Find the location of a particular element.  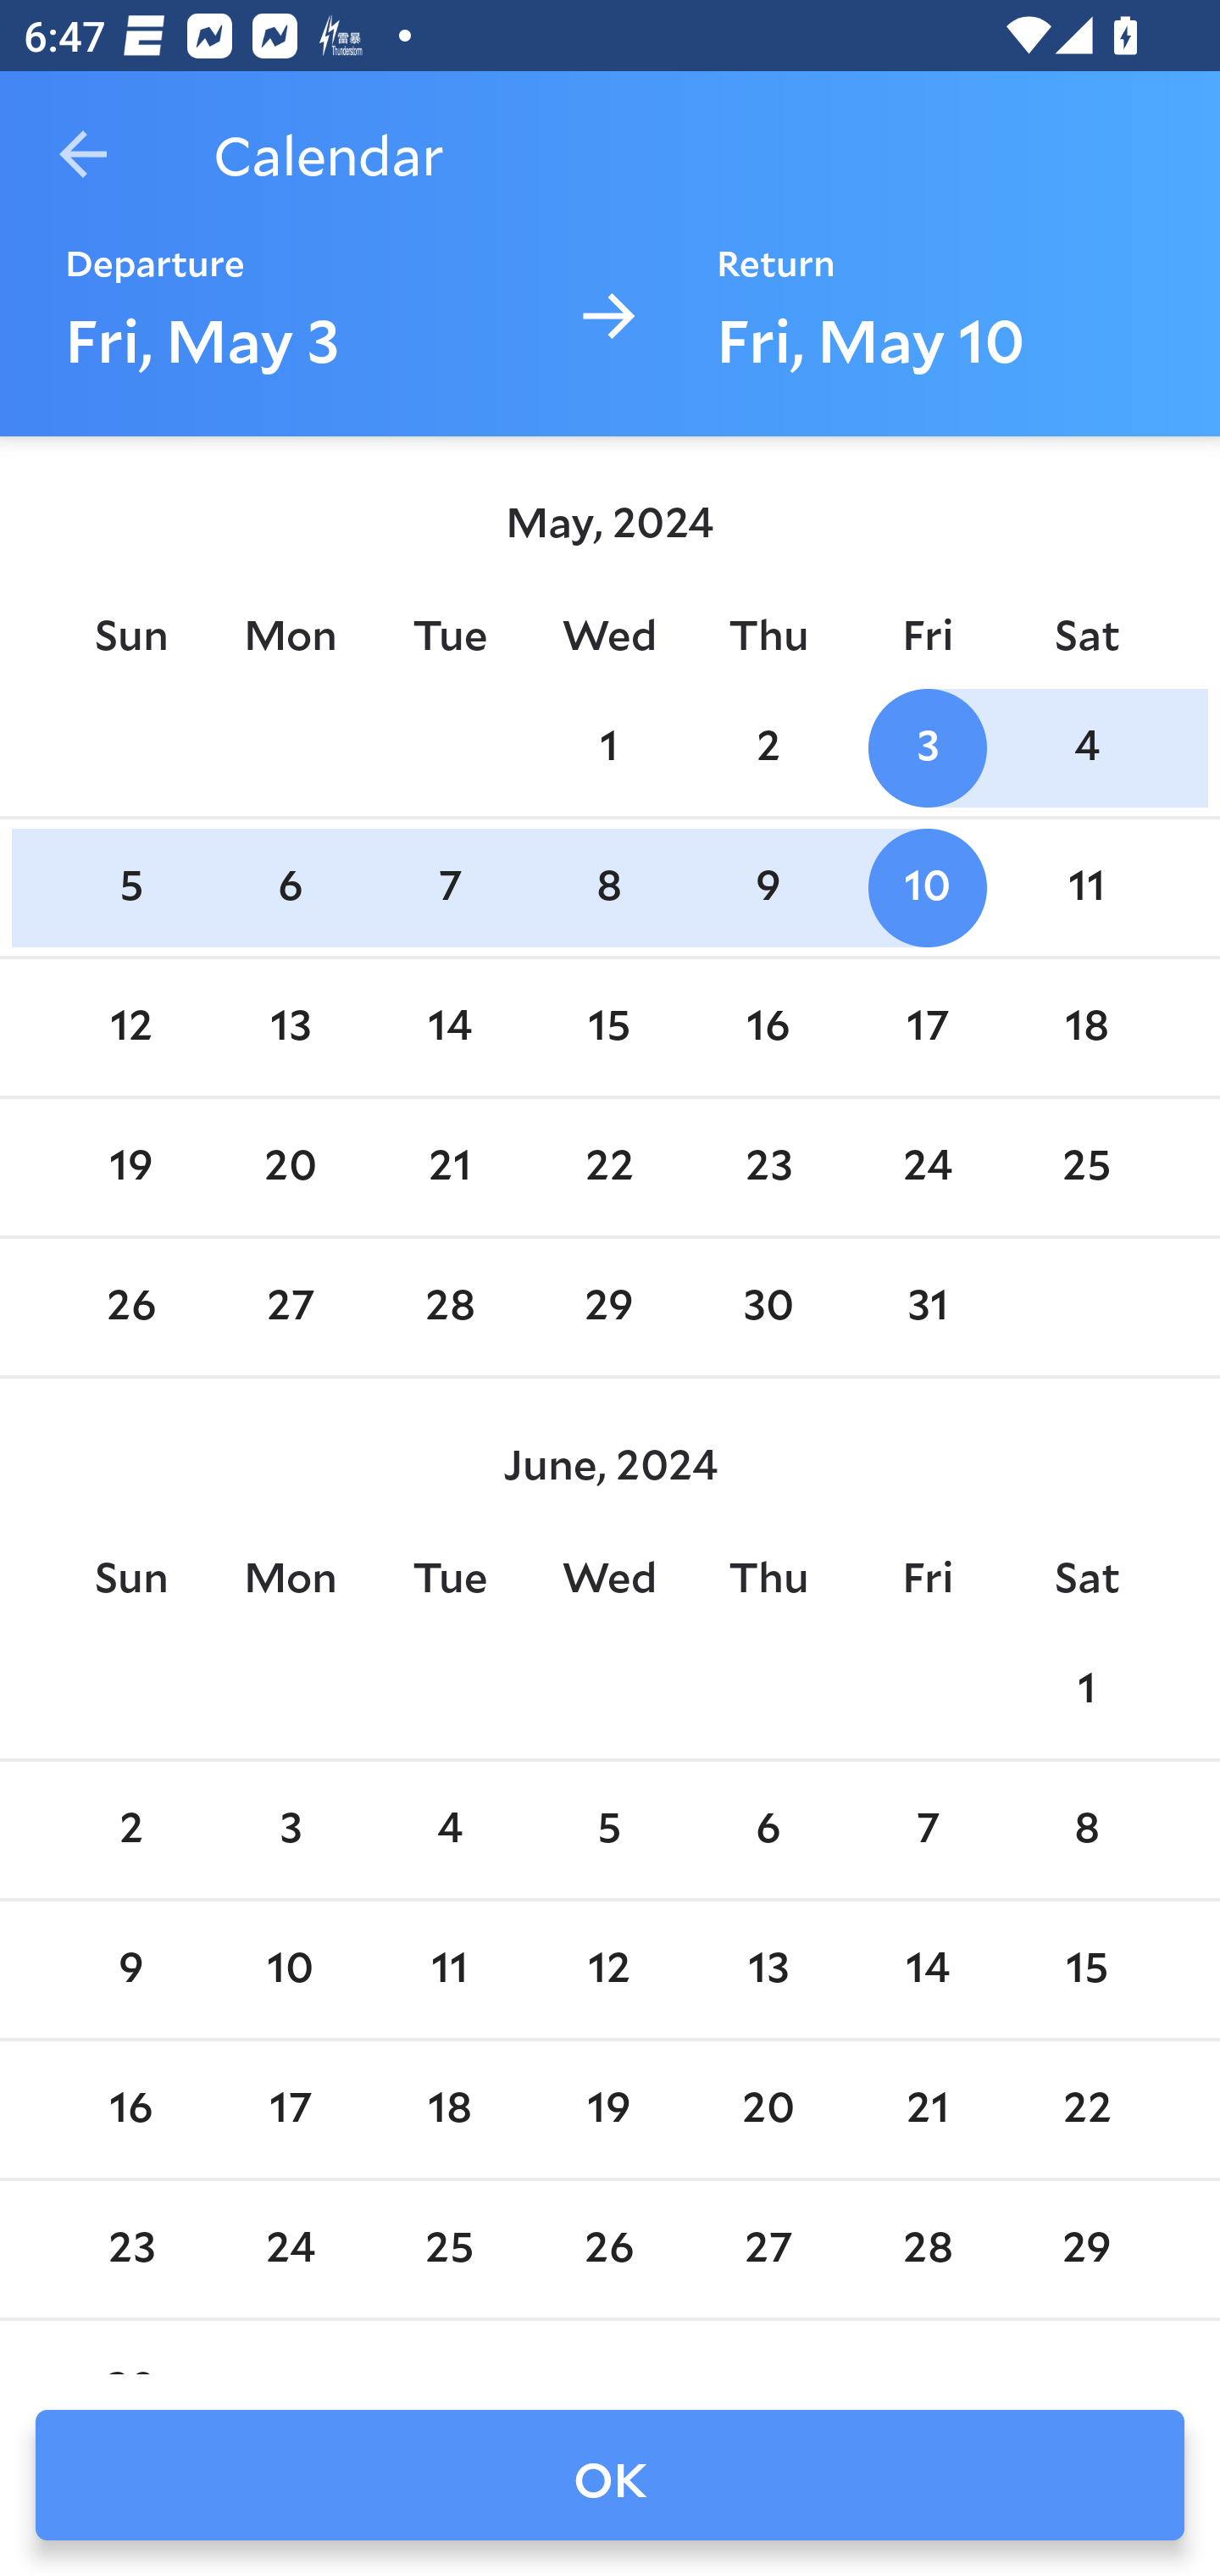

8 is located at coordinates (1086, 1831).